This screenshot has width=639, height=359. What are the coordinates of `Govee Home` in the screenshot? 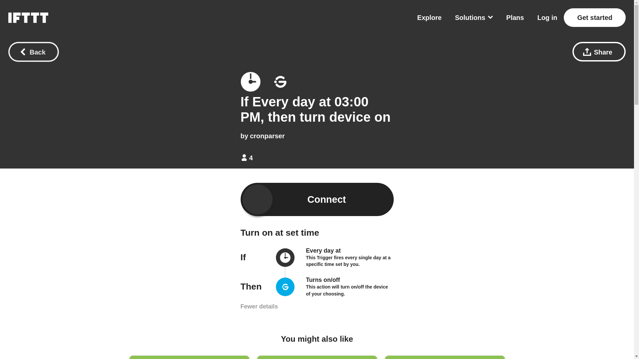 It's located at (285, 288).